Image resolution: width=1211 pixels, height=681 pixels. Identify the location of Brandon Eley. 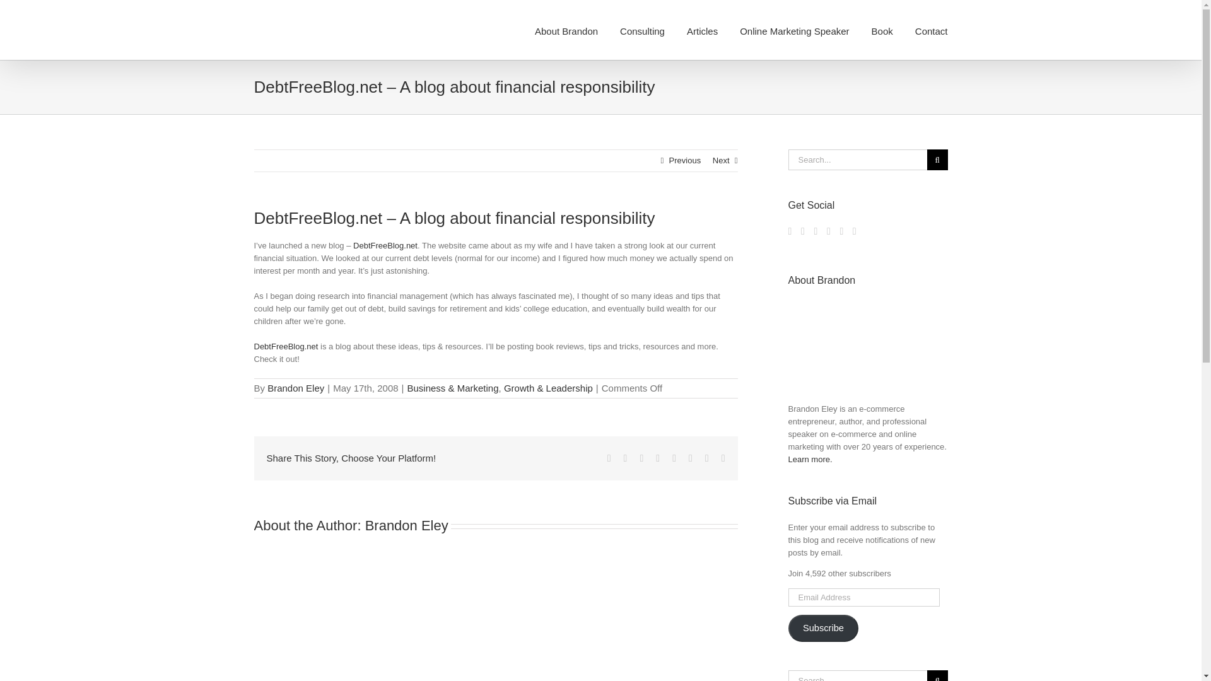
(296, 388).